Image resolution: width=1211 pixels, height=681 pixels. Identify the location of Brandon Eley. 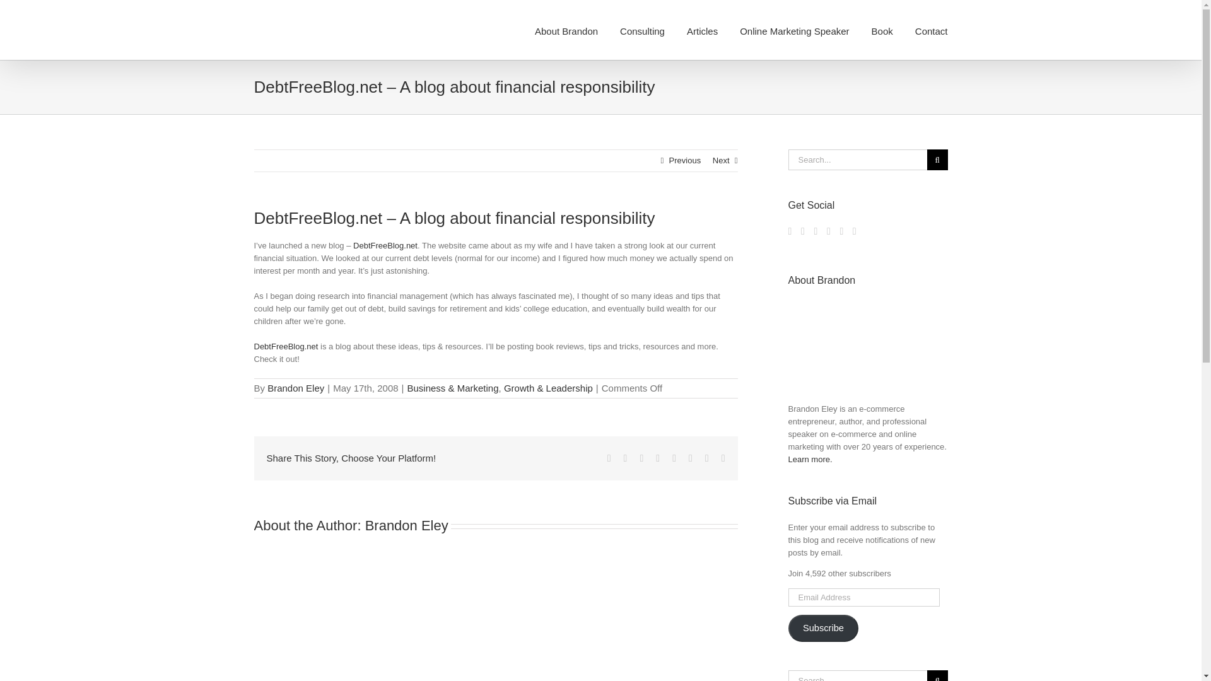
(296, 388).